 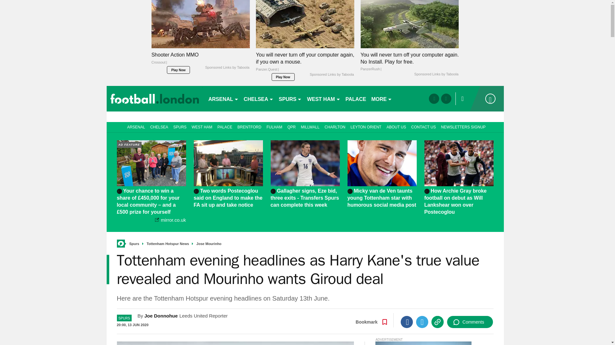 What do you see at coordinates (434, 98) in the screenshot?
I see `facebook` at bounding box center [434, 98].